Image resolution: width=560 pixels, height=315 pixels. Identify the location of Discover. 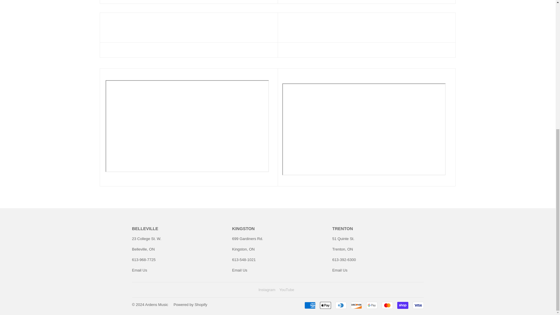
(356, 305).